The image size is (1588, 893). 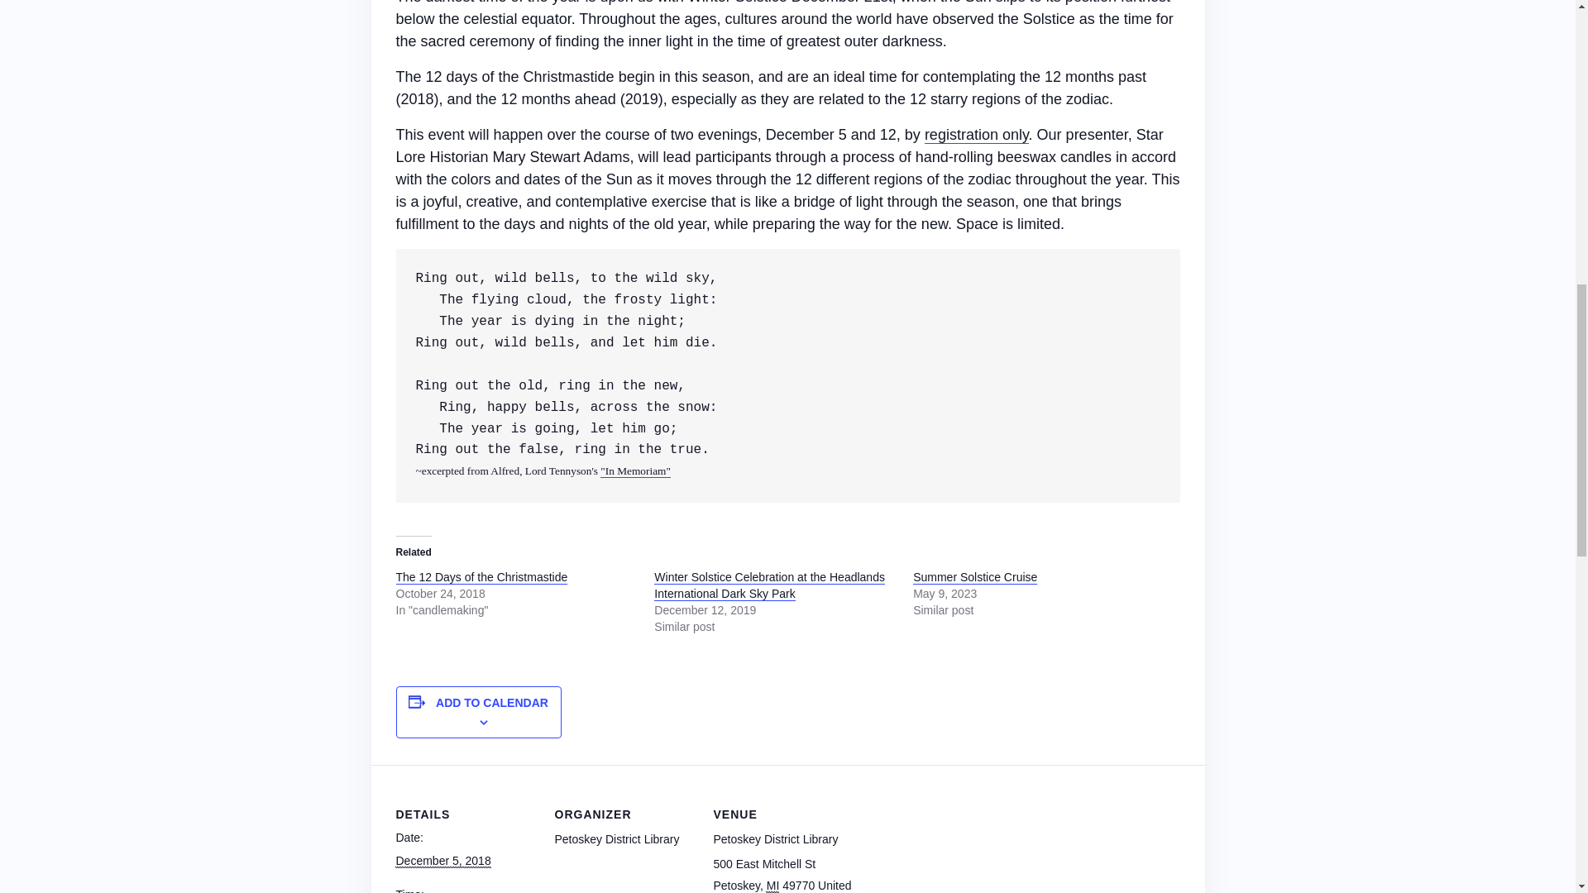 What do you see at coordinates (635, 470) in the screenshot?
I see `"In Memoriam"` at bounding box center [635, 470].